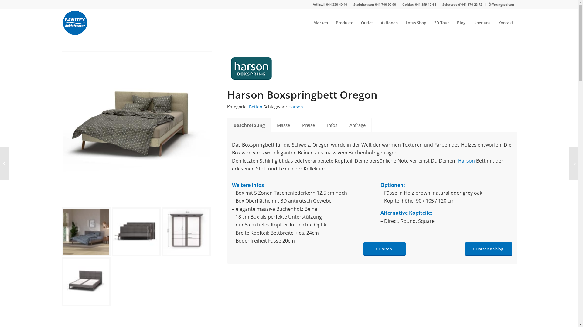 This screenshot has width=583, height=327. I want to click on Marken, so click(320, 23).